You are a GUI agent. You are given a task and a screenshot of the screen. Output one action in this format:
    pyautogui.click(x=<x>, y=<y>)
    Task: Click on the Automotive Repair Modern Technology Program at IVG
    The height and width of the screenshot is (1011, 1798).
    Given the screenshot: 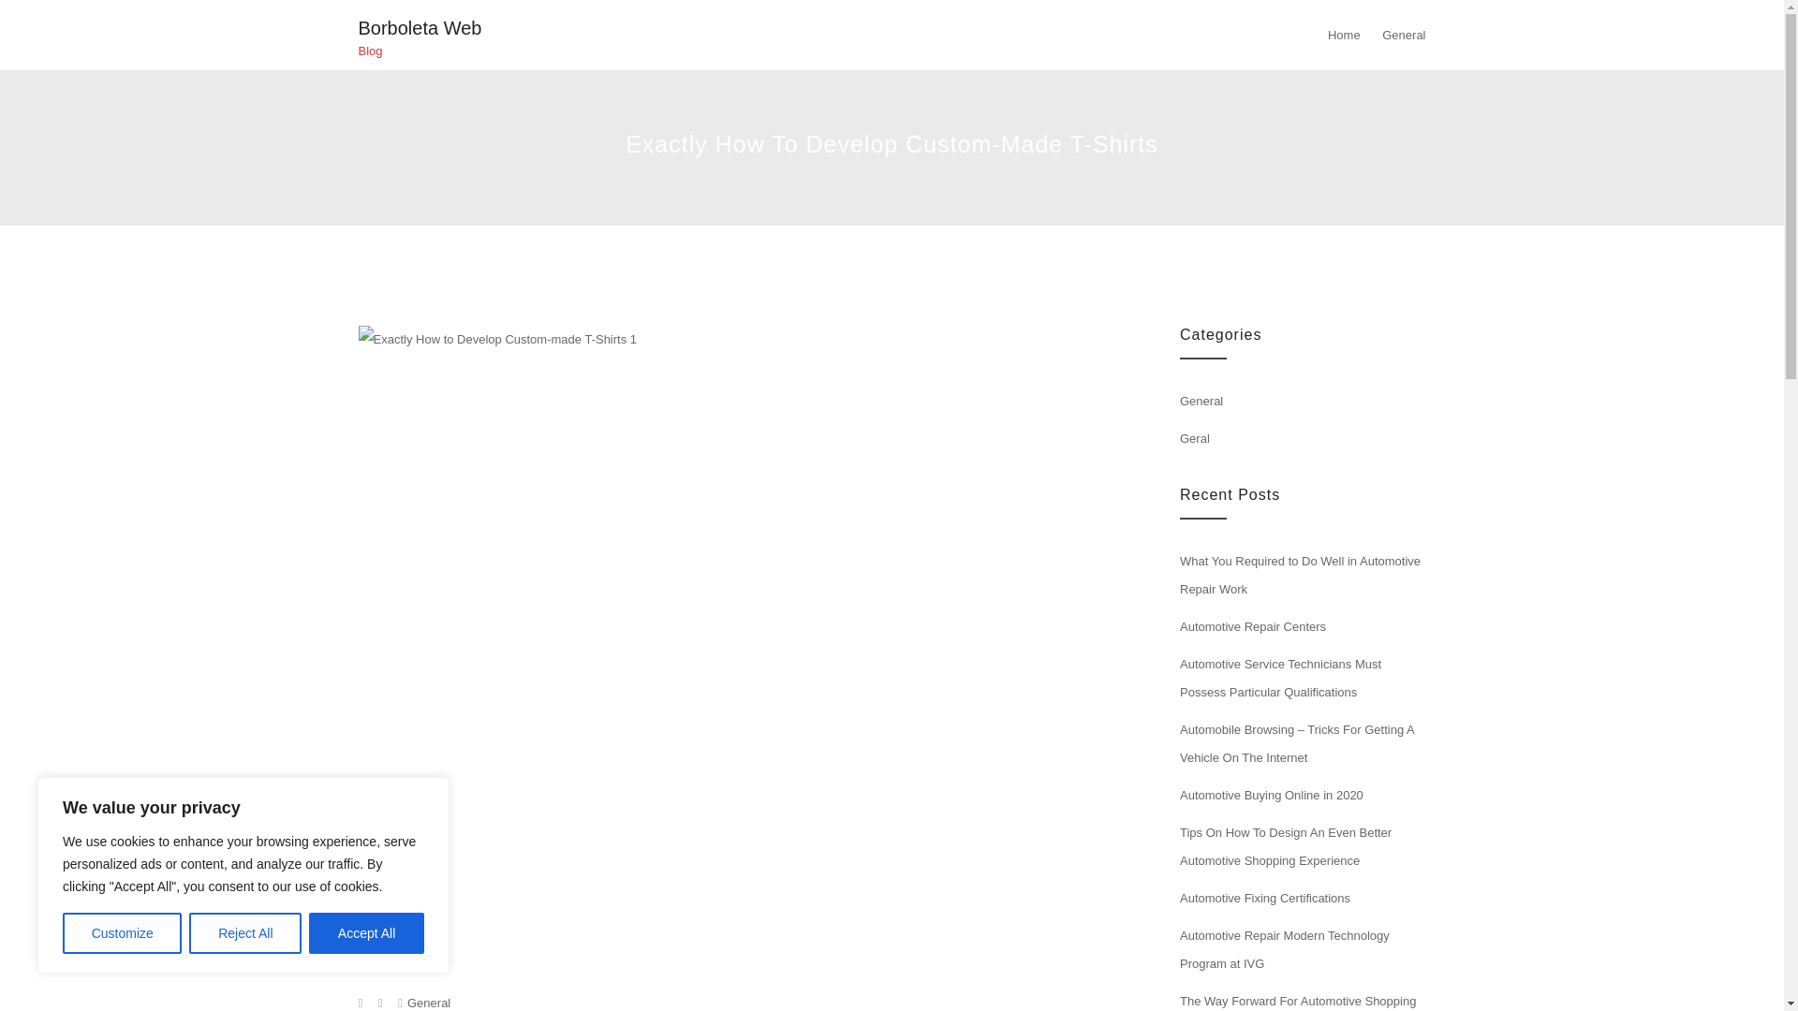 What is the action you would take?
    pyautogui.click(x=1285, y=949)
    